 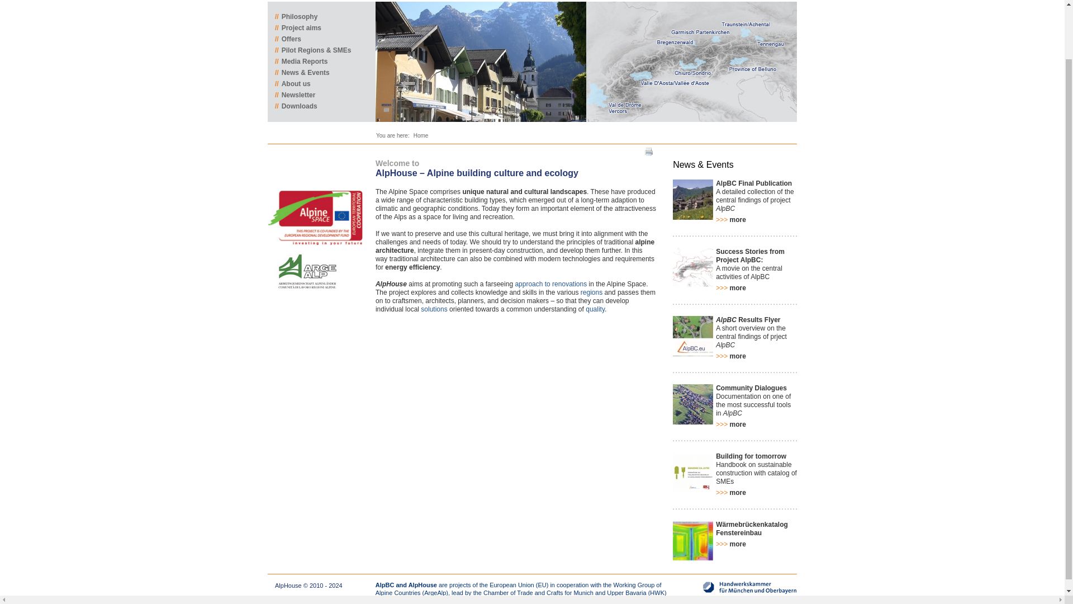 What do you see at coordinates (595, 309) in the screenshot?
I see `quality` at bounding box center [595, 309].